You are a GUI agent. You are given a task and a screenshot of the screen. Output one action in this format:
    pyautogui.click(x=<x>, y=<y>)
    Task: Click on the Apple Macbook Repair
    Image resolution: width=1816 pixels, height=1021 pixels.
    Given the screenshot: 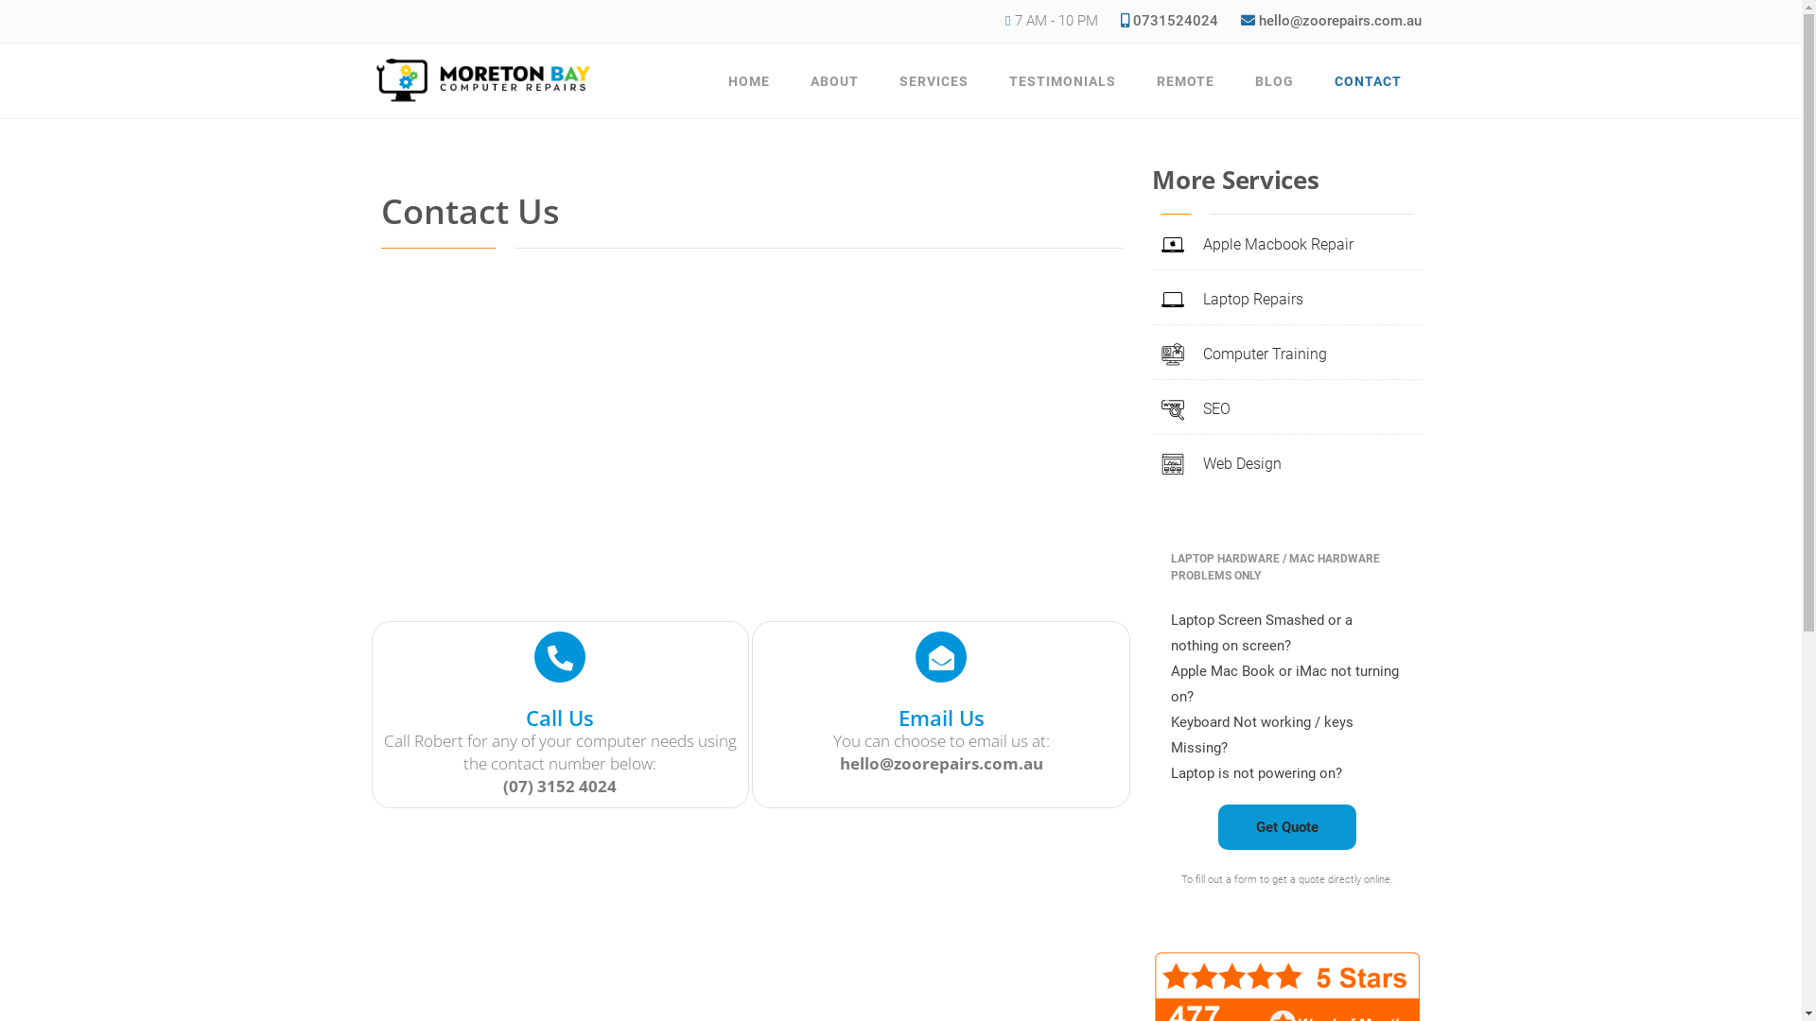 What is the action you would take?
    pyautogui.click(x=1258, y=244)
    